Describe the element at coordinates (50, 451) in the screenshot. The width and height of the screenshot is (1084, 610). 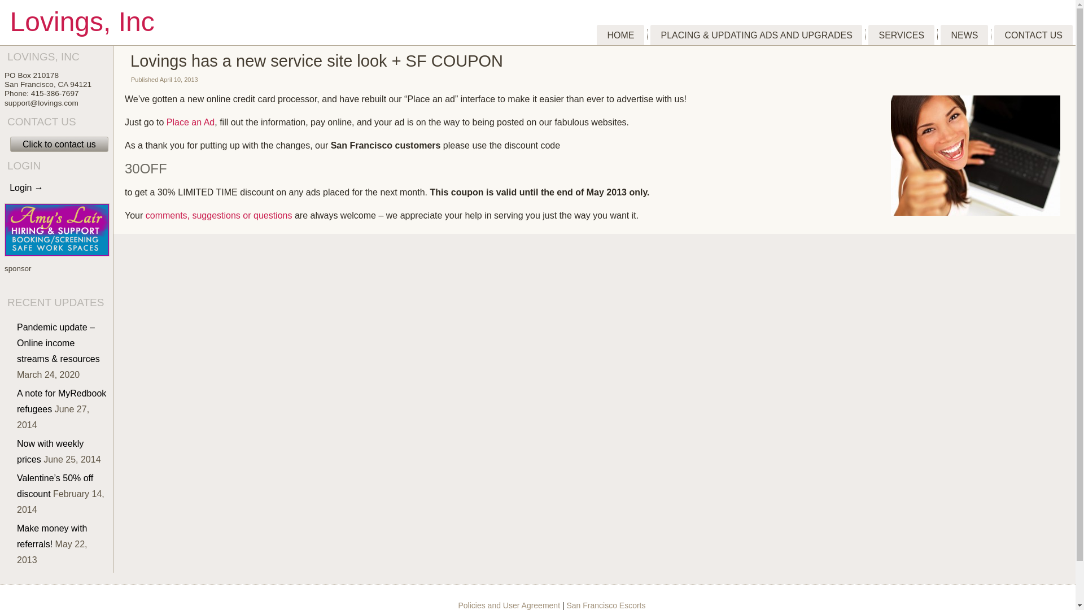
I see `Now with weekly prices` at that location.